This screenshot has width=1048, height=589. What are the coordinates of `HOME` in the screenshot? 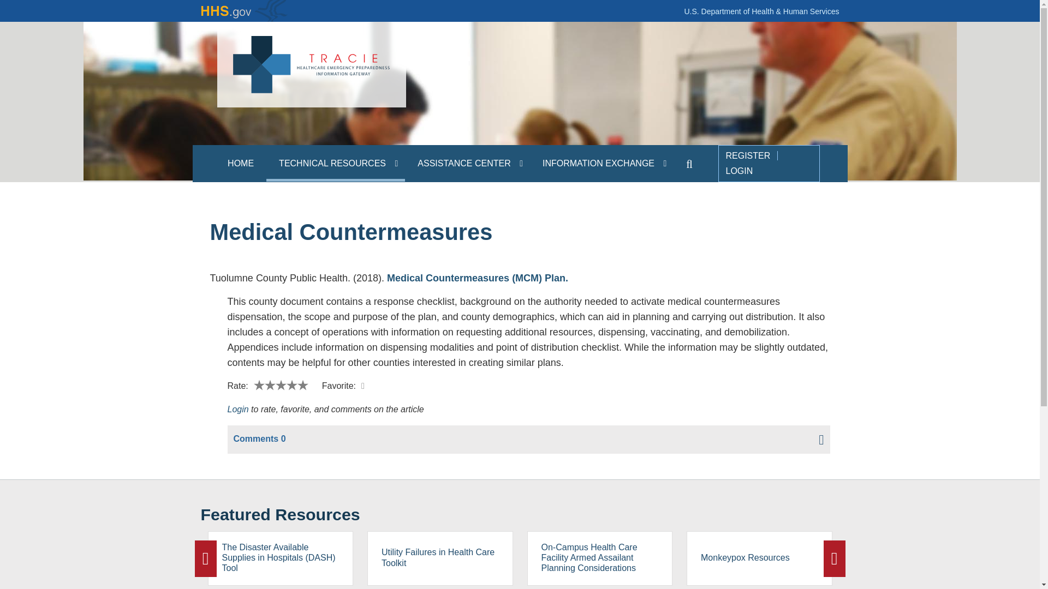 It's located at (240, 163).